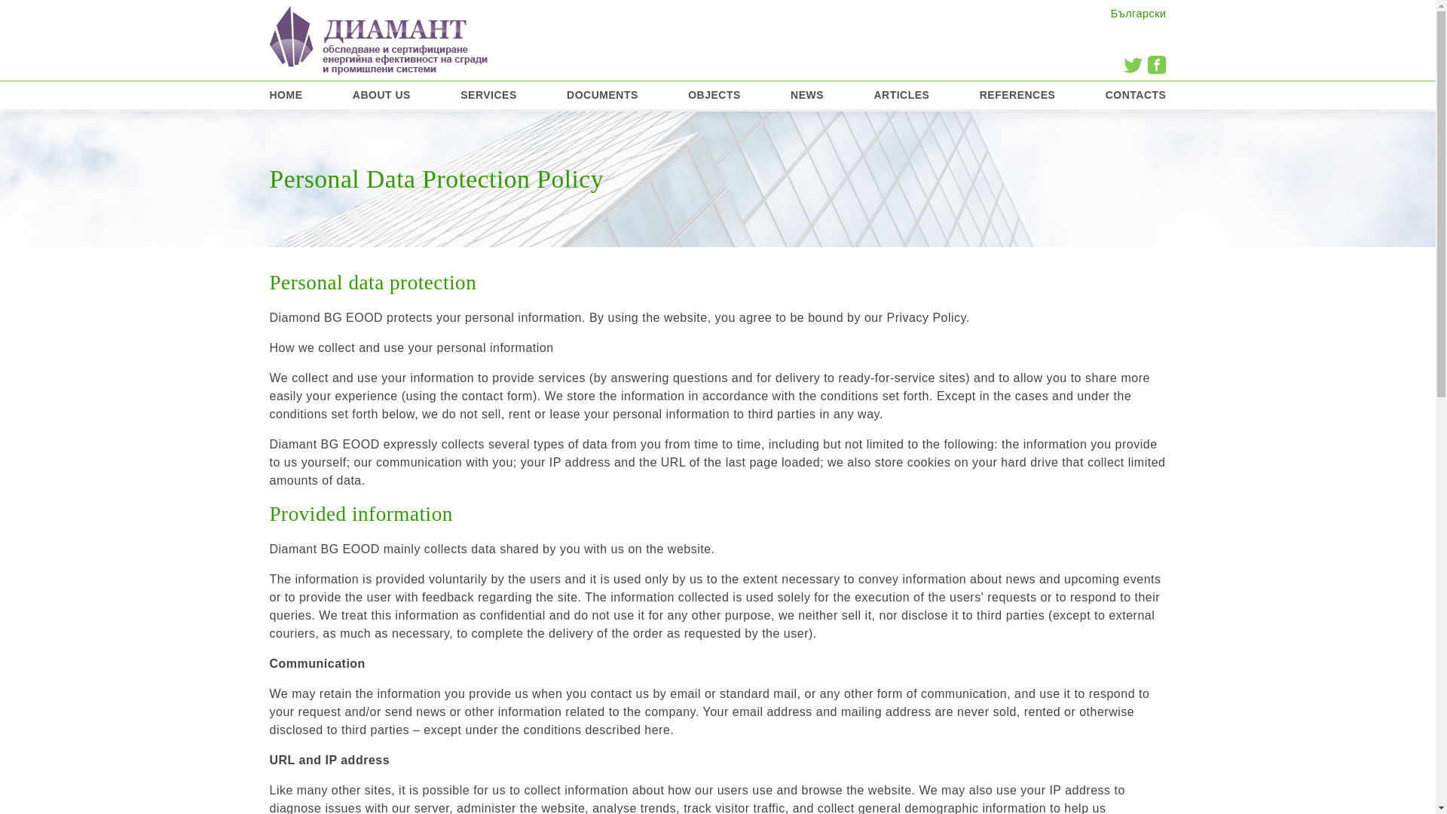  Describe the element at coordinates (806, 95) in the screenshot. I see `NEWS` at that location.